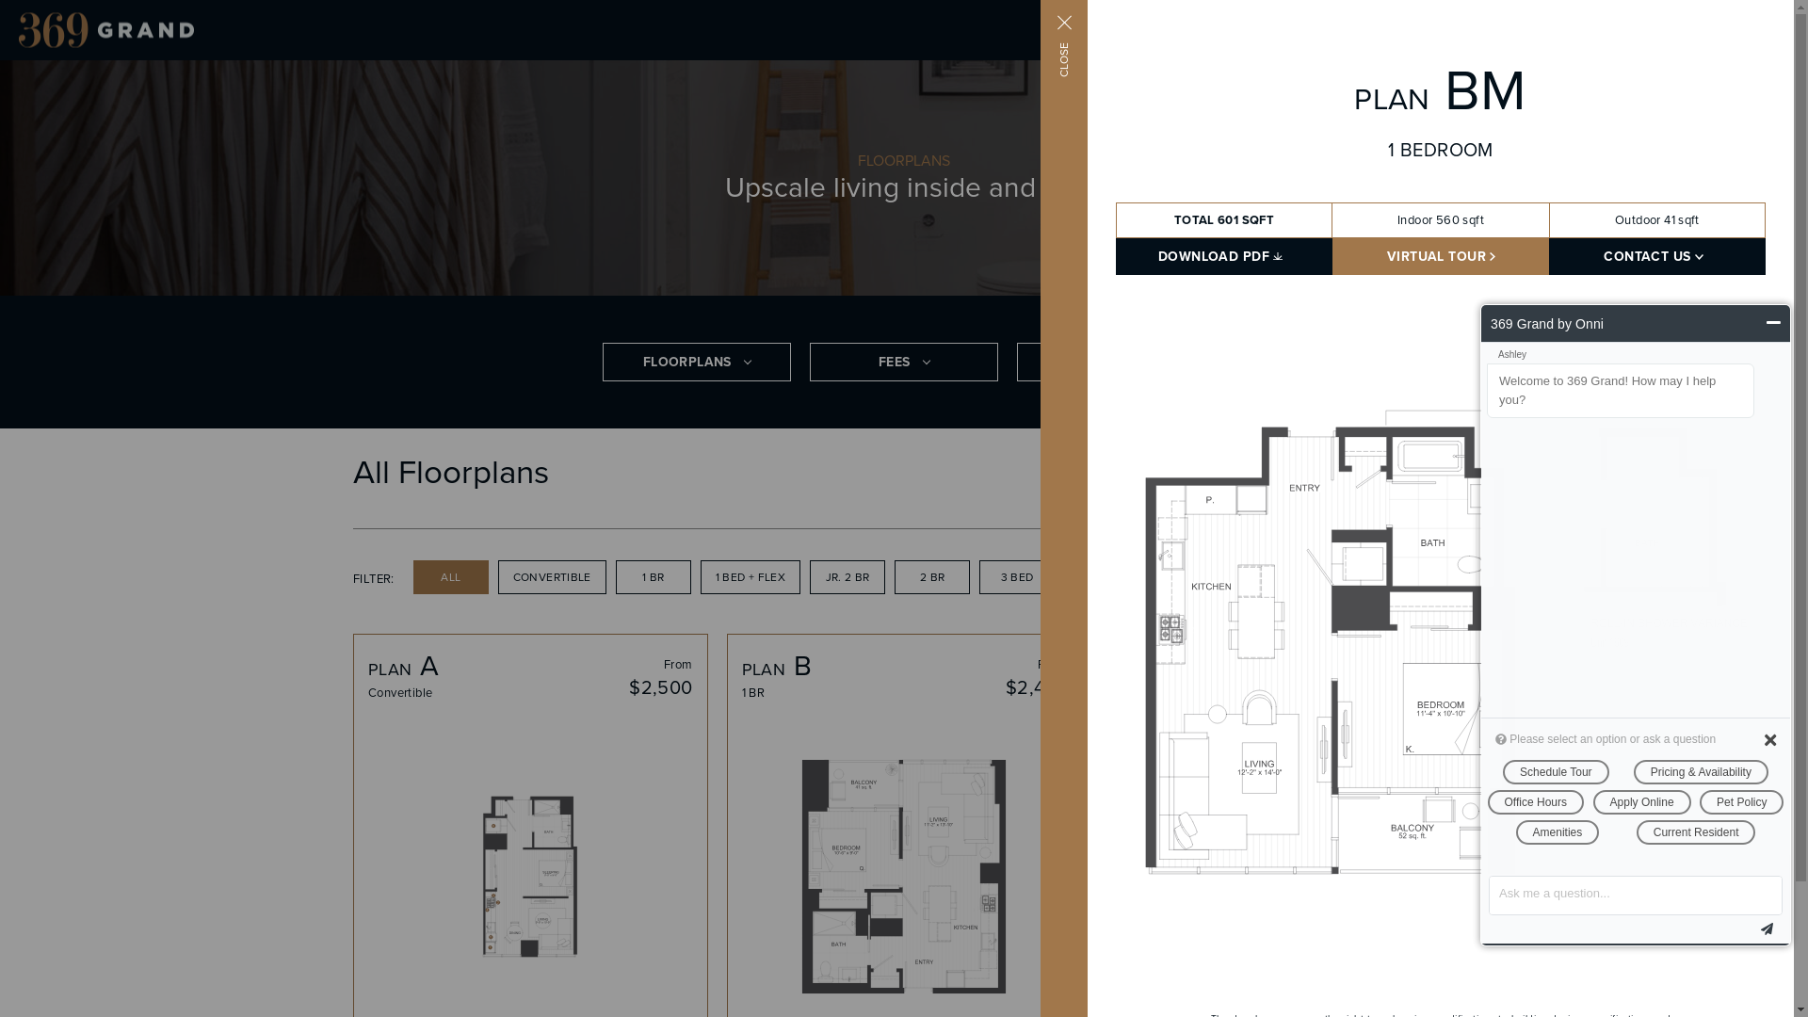 This screenshot has height=1017, width=1808. Describe the element at coordinates (451, 576) in the screenshot. I see `ALL` at that location.